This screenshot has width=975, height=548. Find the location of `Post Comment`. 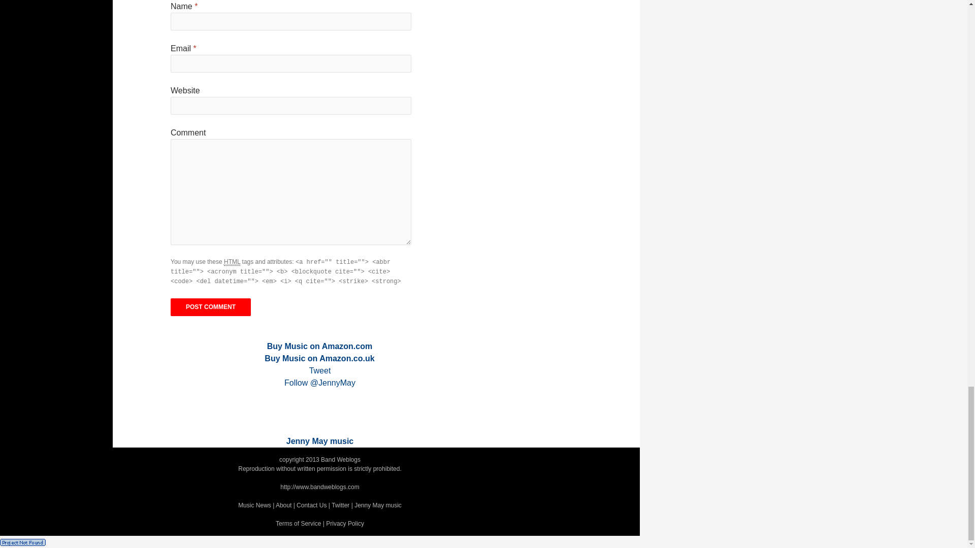

Post Comment is located at coordinates (210, 307).